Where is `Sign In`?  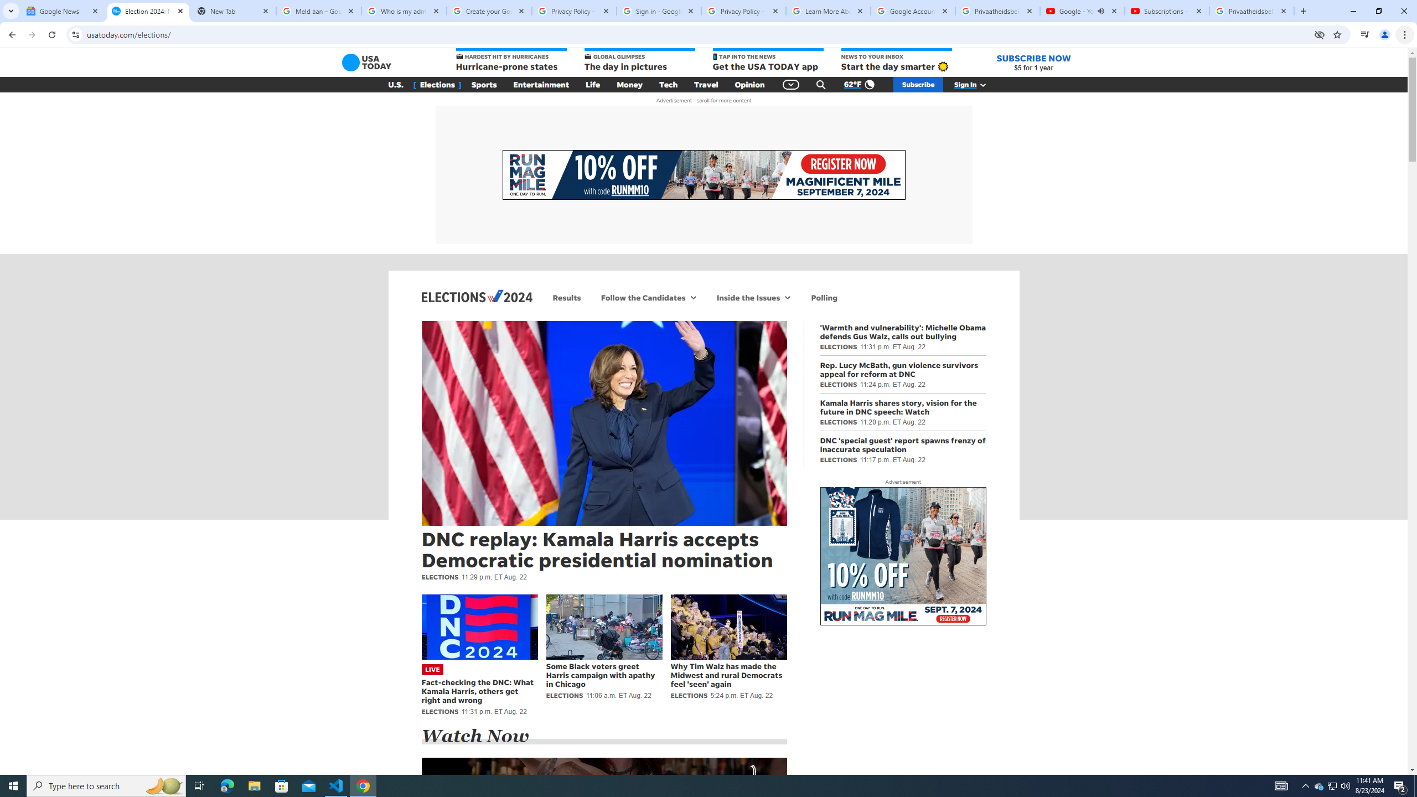 Sign In is located at coordinates (976, 85).